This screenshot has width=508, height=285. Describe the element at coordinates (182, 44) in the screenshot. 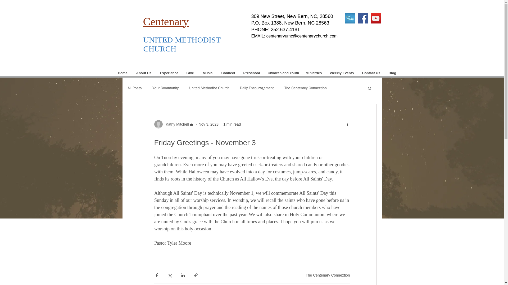

I see `UNITED METHODIST CHURCH` at that location.